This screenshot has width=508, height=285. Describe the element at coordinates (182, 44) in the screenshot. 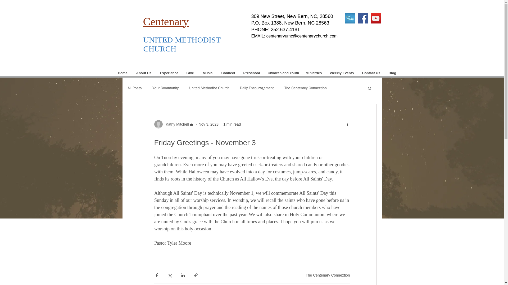

I see `UNITED METHODIST CHURCH` at that location.